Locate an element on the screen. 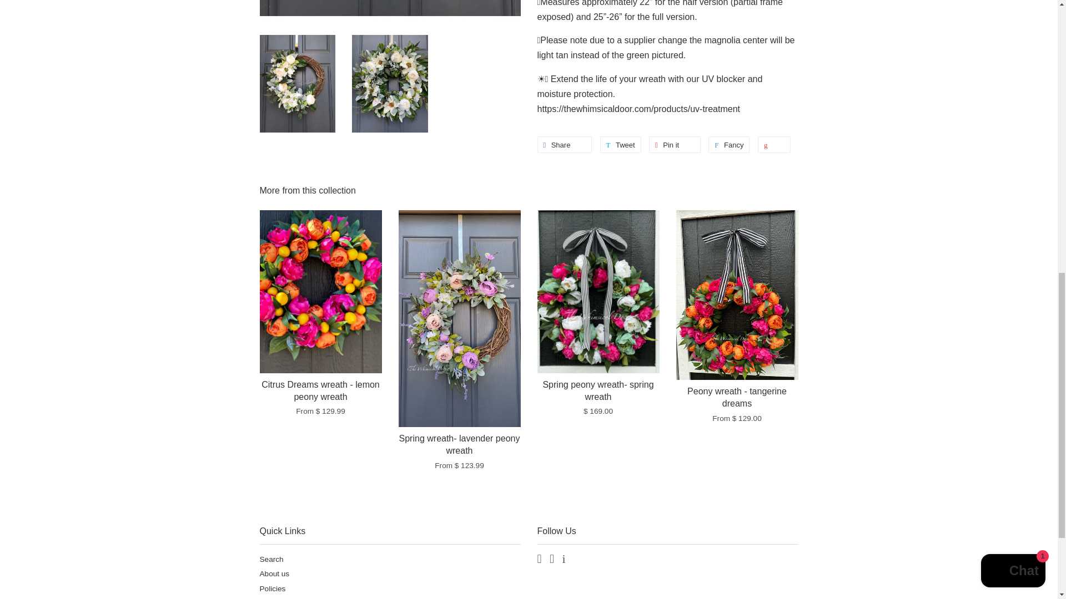 This screenshot has width=1066, height=599. Fancy is located at coordinates (728, 145).